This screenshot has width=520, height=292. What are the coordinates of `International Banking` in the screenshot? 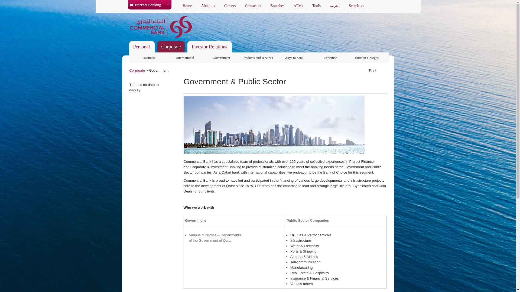 It's located at (185, 57).